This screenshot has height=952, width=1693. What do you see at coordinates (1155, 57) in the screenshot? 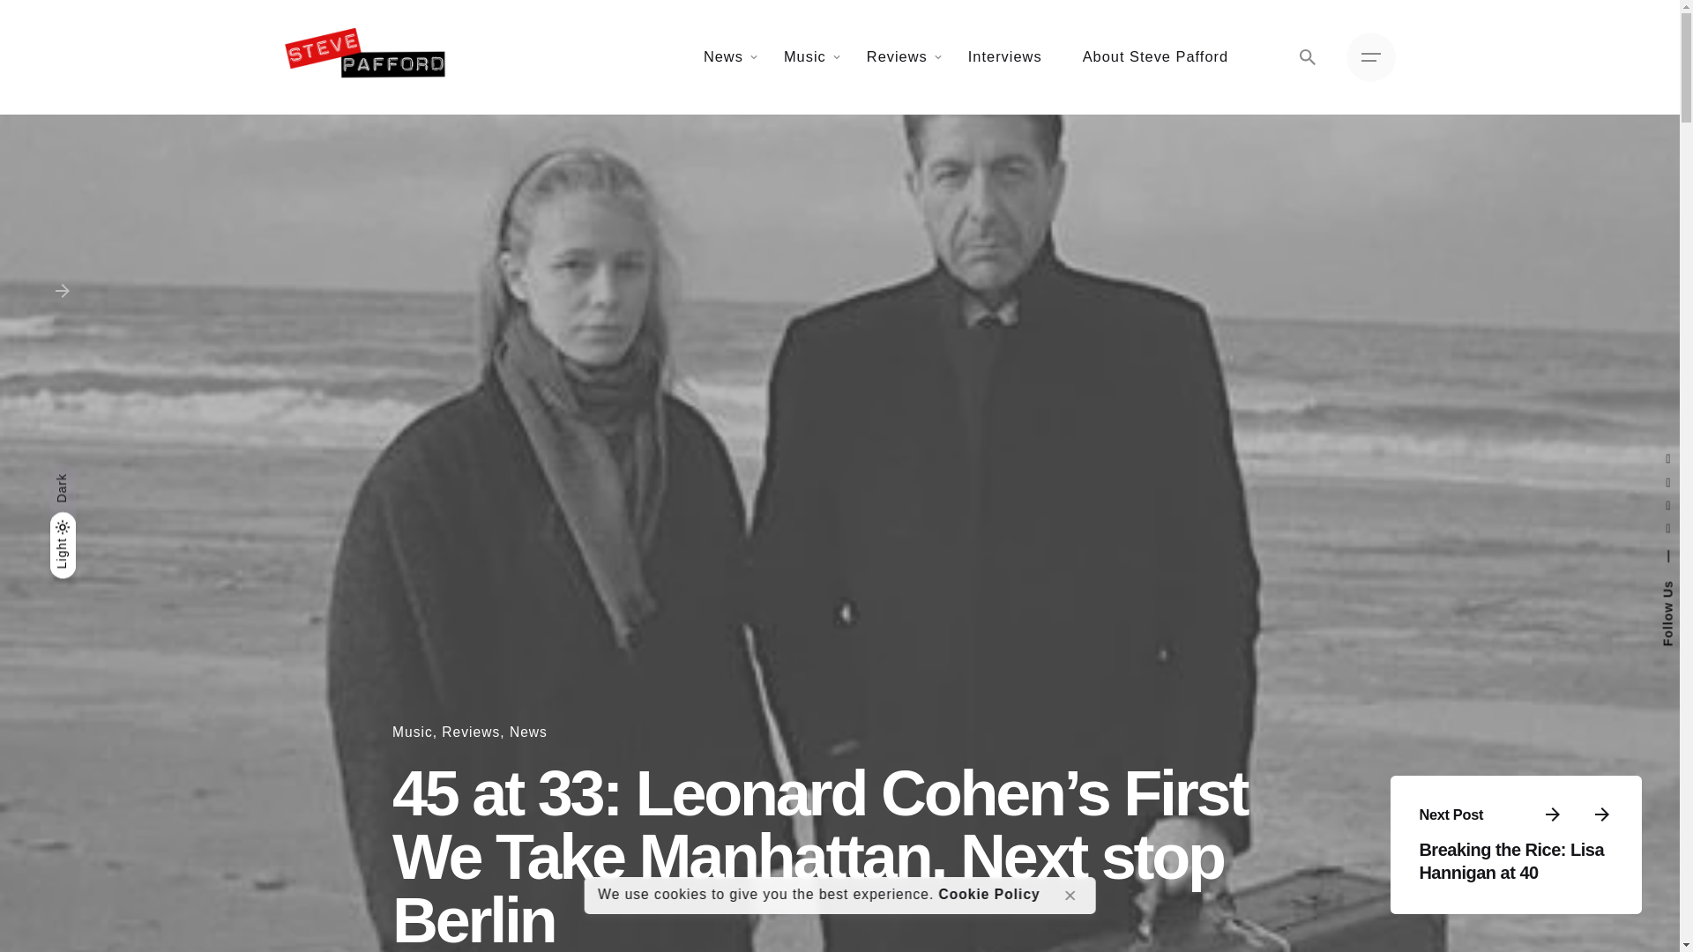
I see `About Steve Pafford` at bounding box center [1155, 57].